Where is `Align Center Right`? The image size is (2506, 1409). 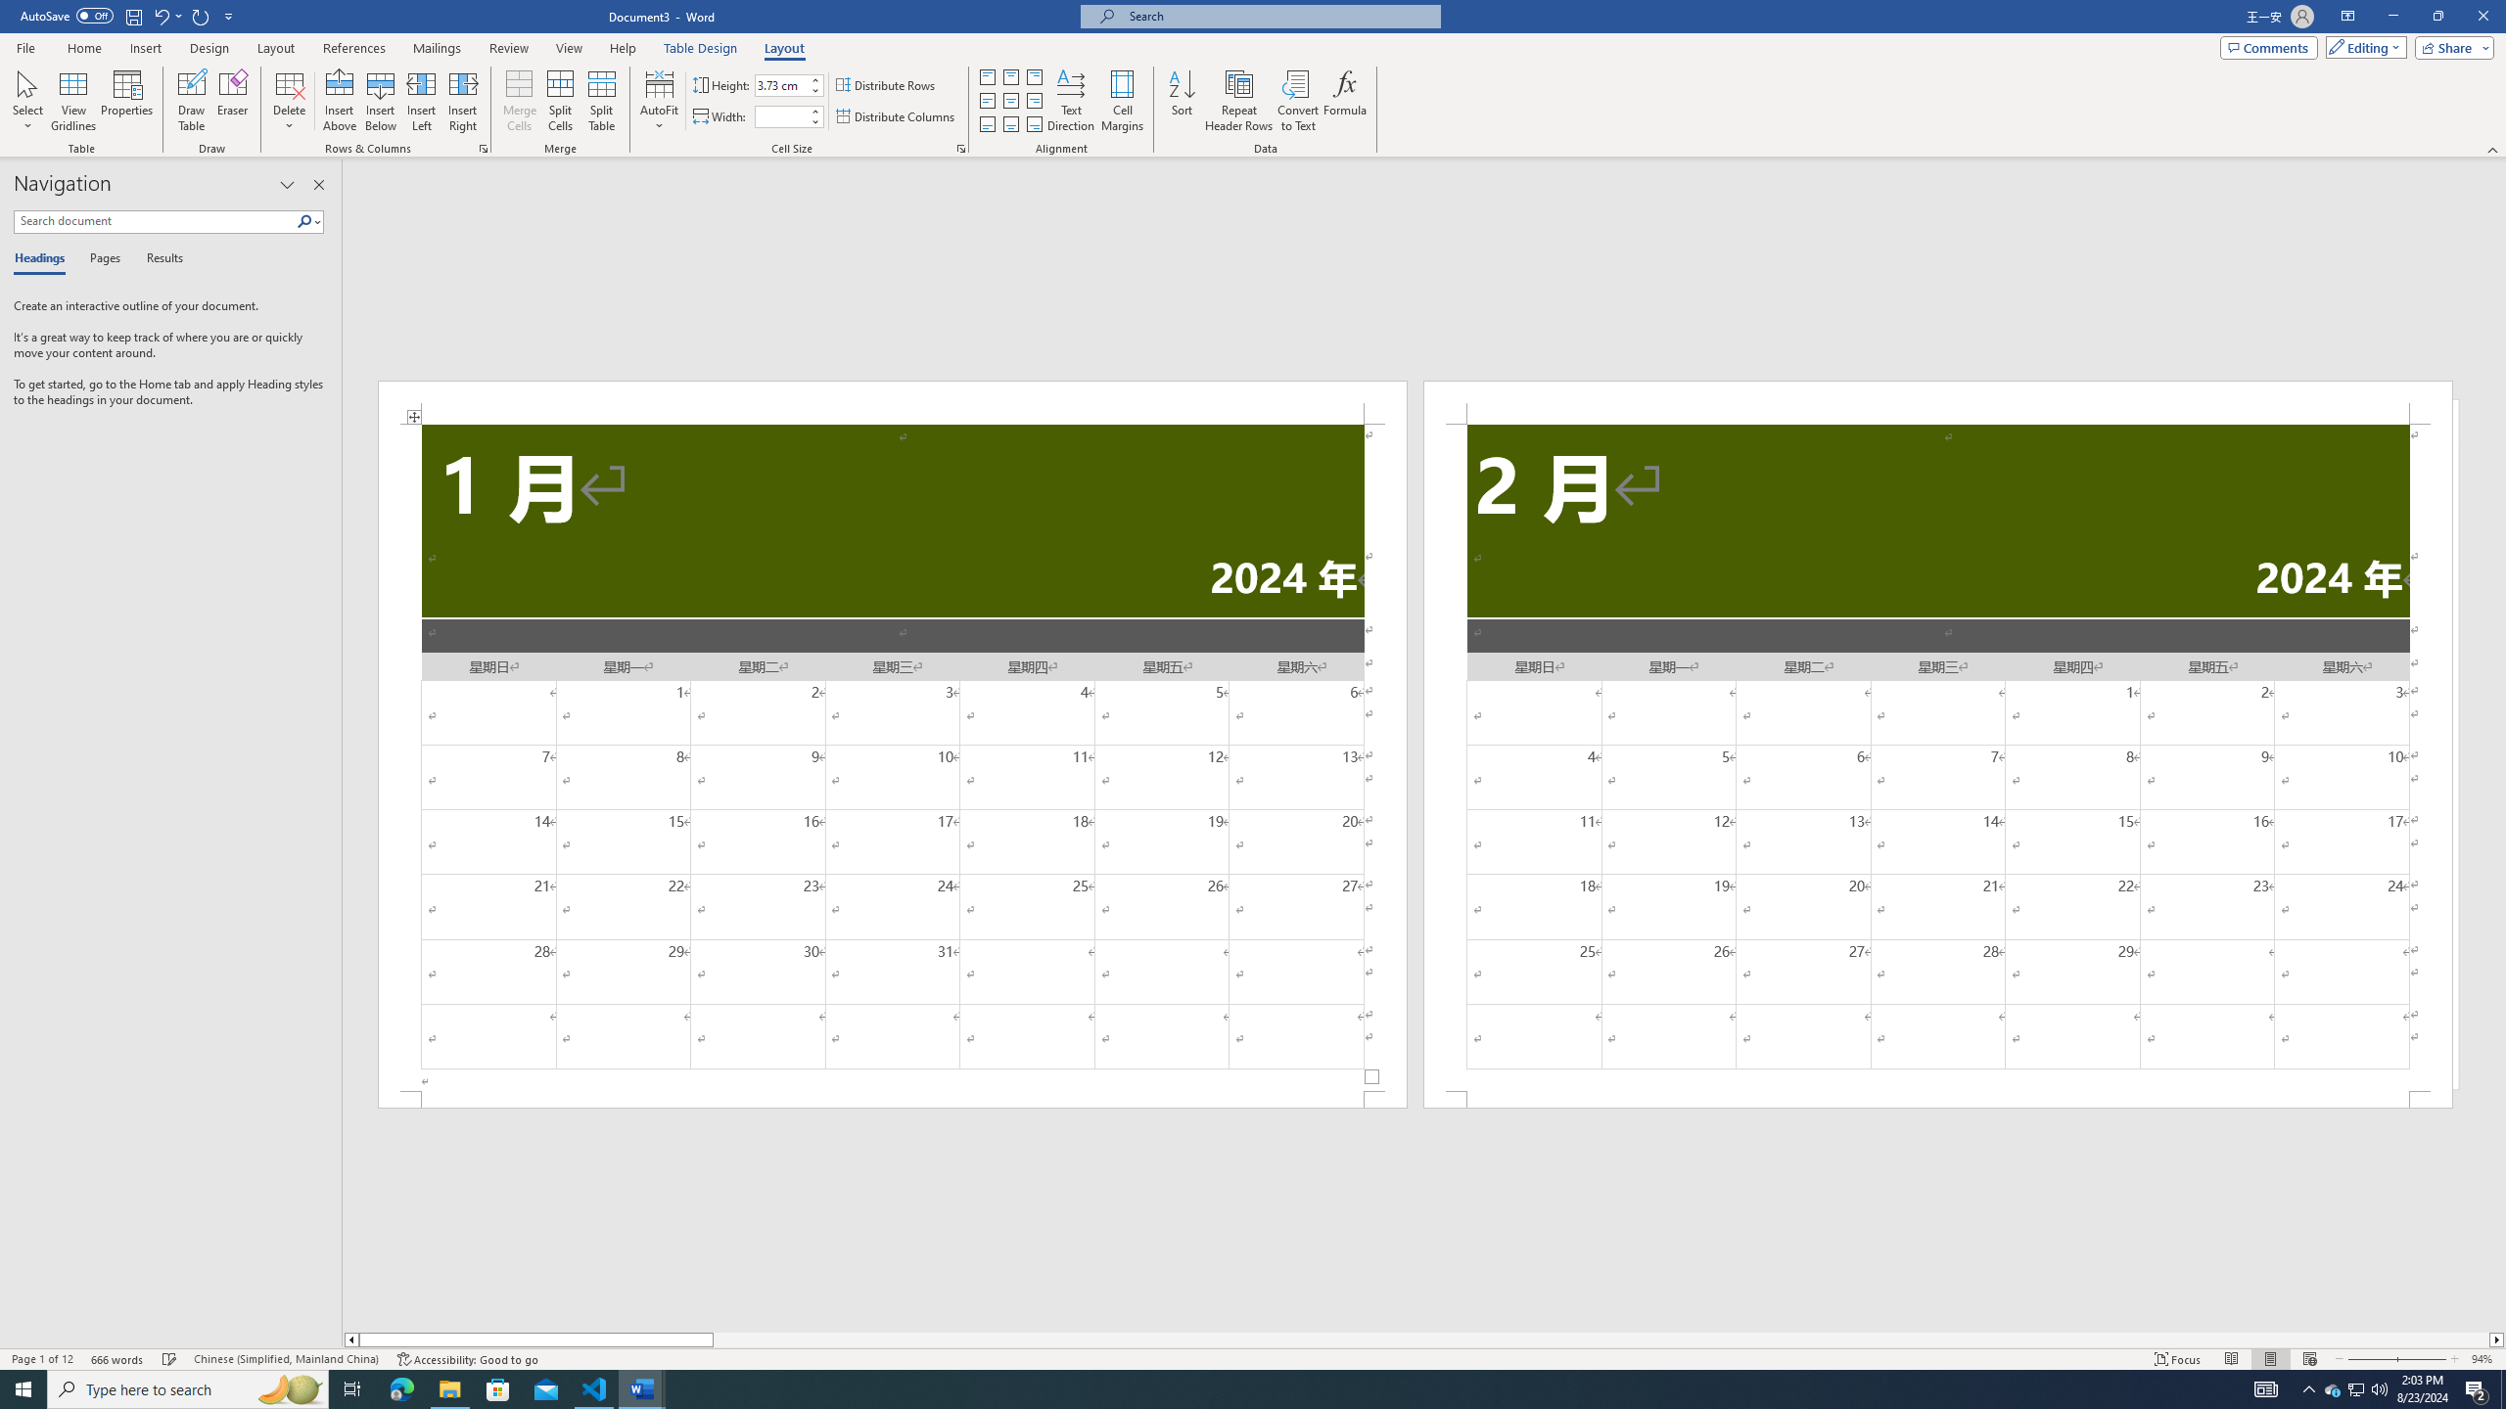 Align Center Right is located at coordinates (1035, 102).